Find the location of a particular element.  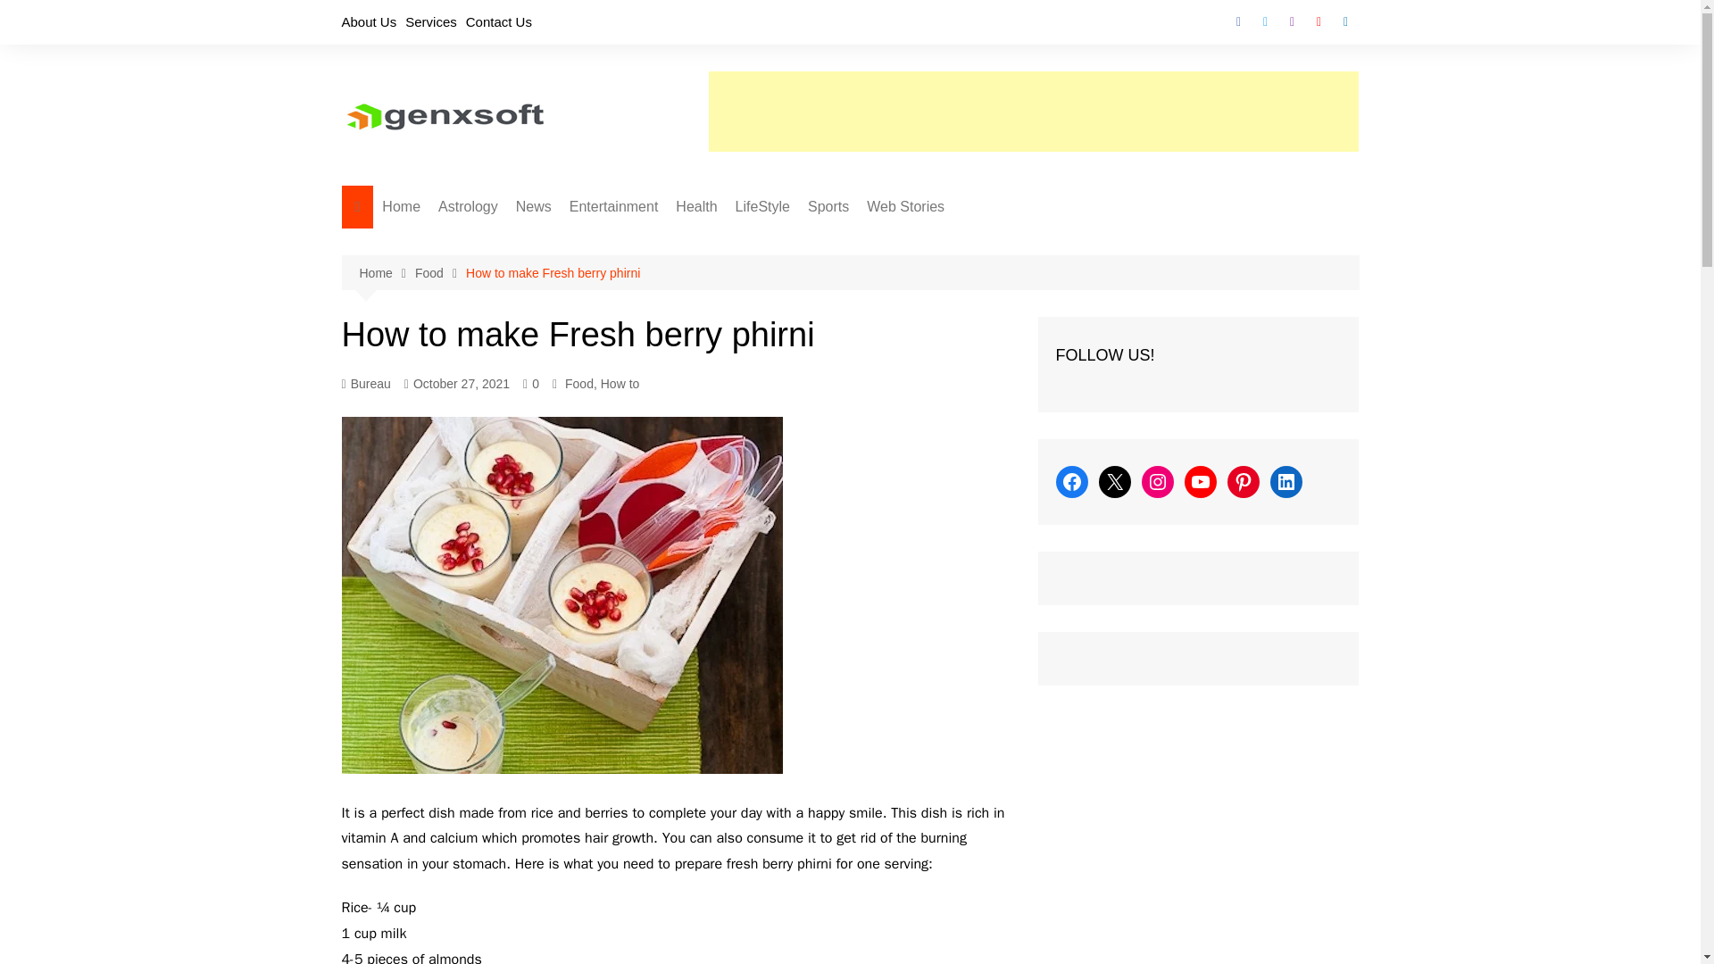

Contact Us is located at coordinates (498, 21).